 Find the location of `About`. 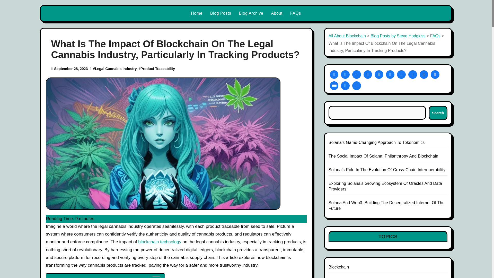

About is located at coordinates (276, 13).